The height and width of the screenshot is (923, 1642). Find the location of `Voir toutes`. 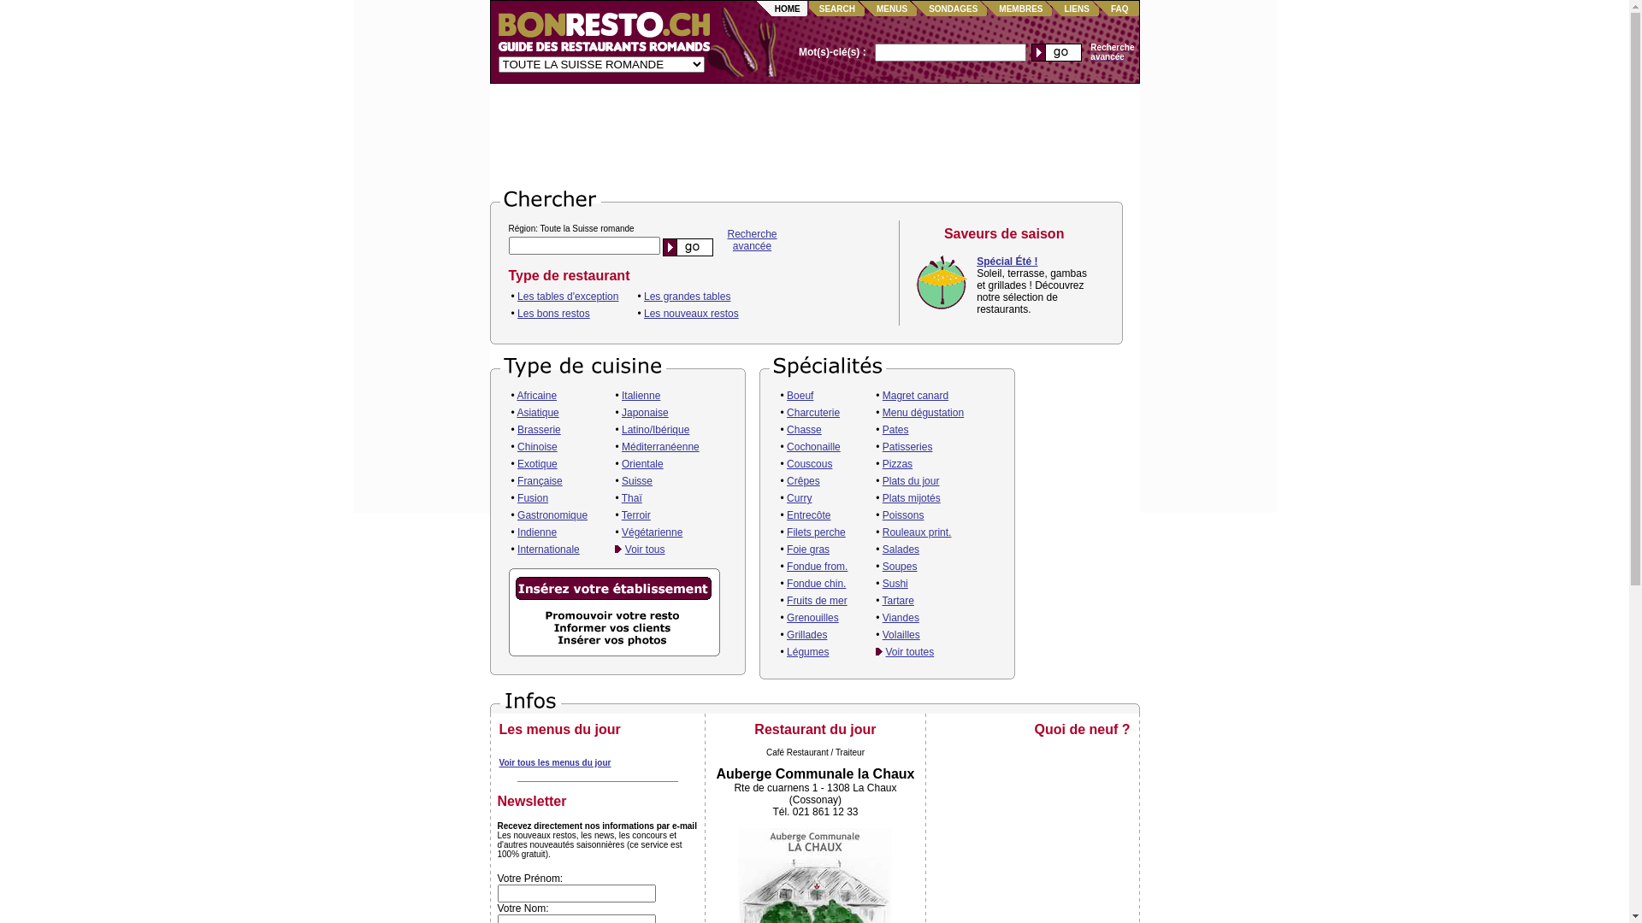

Voir toutes is located at coordinates (910, 651).